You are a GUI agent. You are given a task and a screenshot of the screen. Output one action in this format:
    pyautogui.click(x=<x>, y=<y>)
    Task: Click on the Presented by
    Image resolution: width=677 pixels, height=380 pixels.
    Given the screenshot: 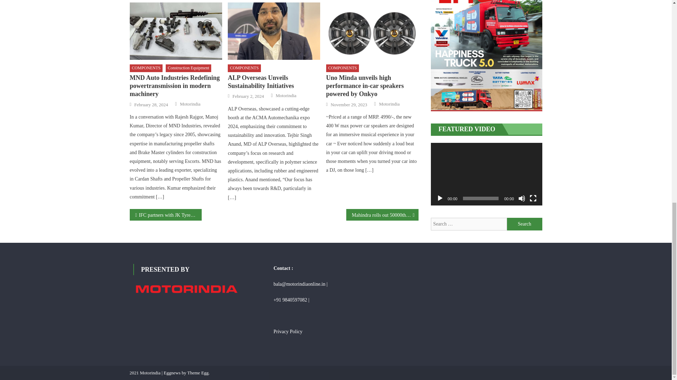 What is the action you would take?
    pyautogui.click(x=186, y=289)
    